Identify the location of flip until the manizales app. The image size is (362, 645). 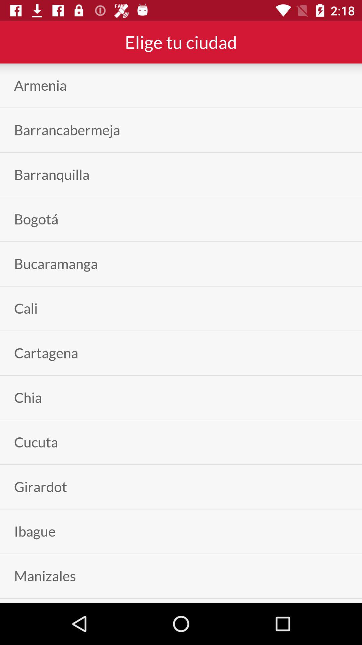
(45, 576).